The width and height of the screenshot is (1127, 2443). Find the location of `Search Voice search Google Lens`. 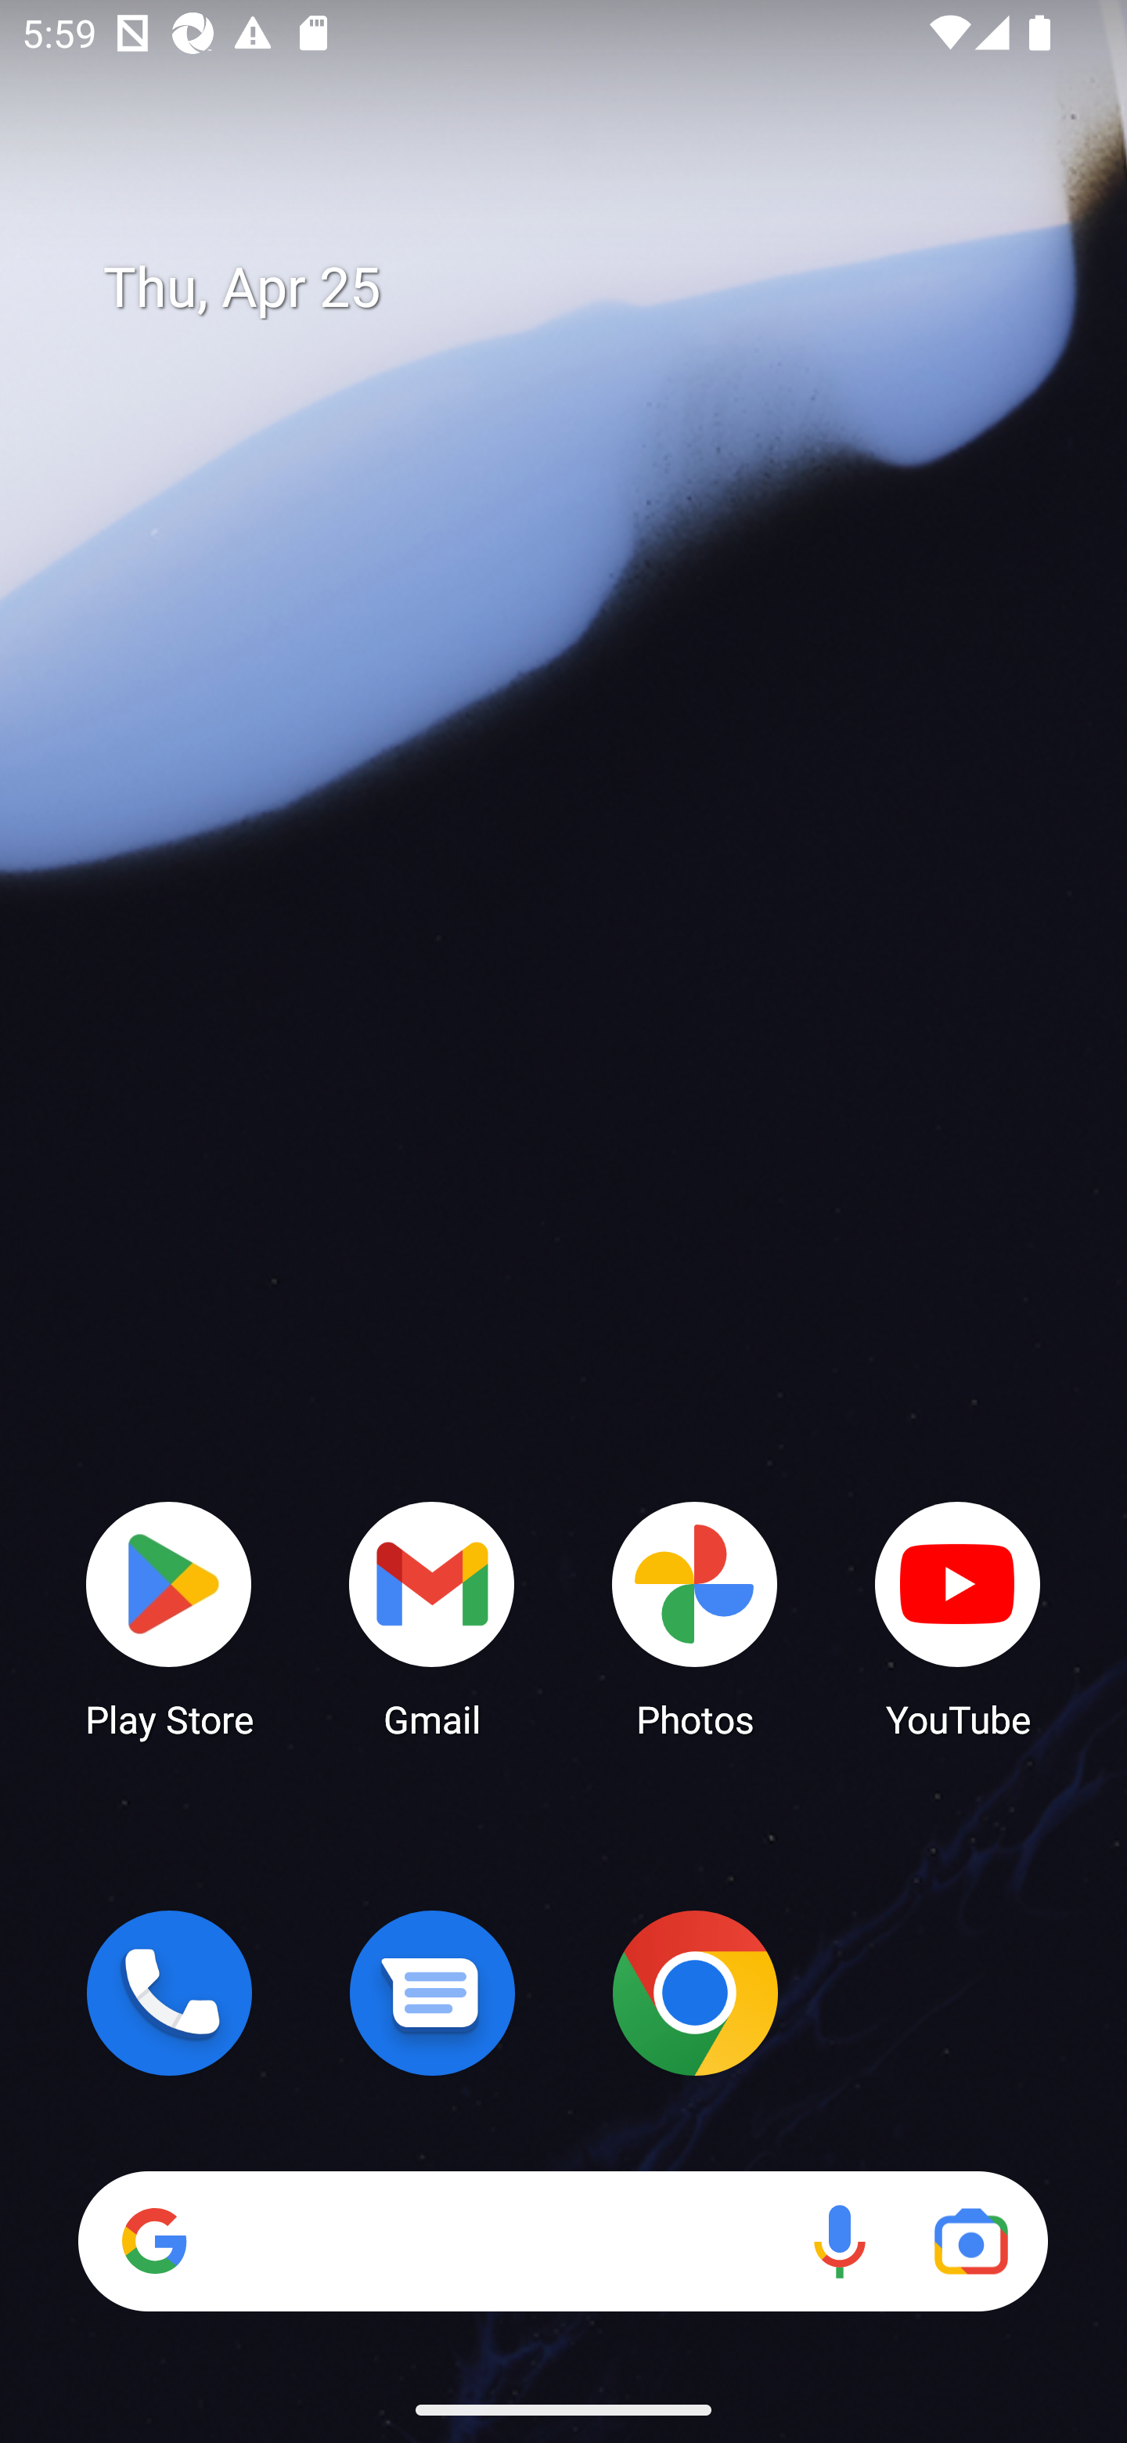

Search Voice search Google Lens is located at coordinates (563, 2241).